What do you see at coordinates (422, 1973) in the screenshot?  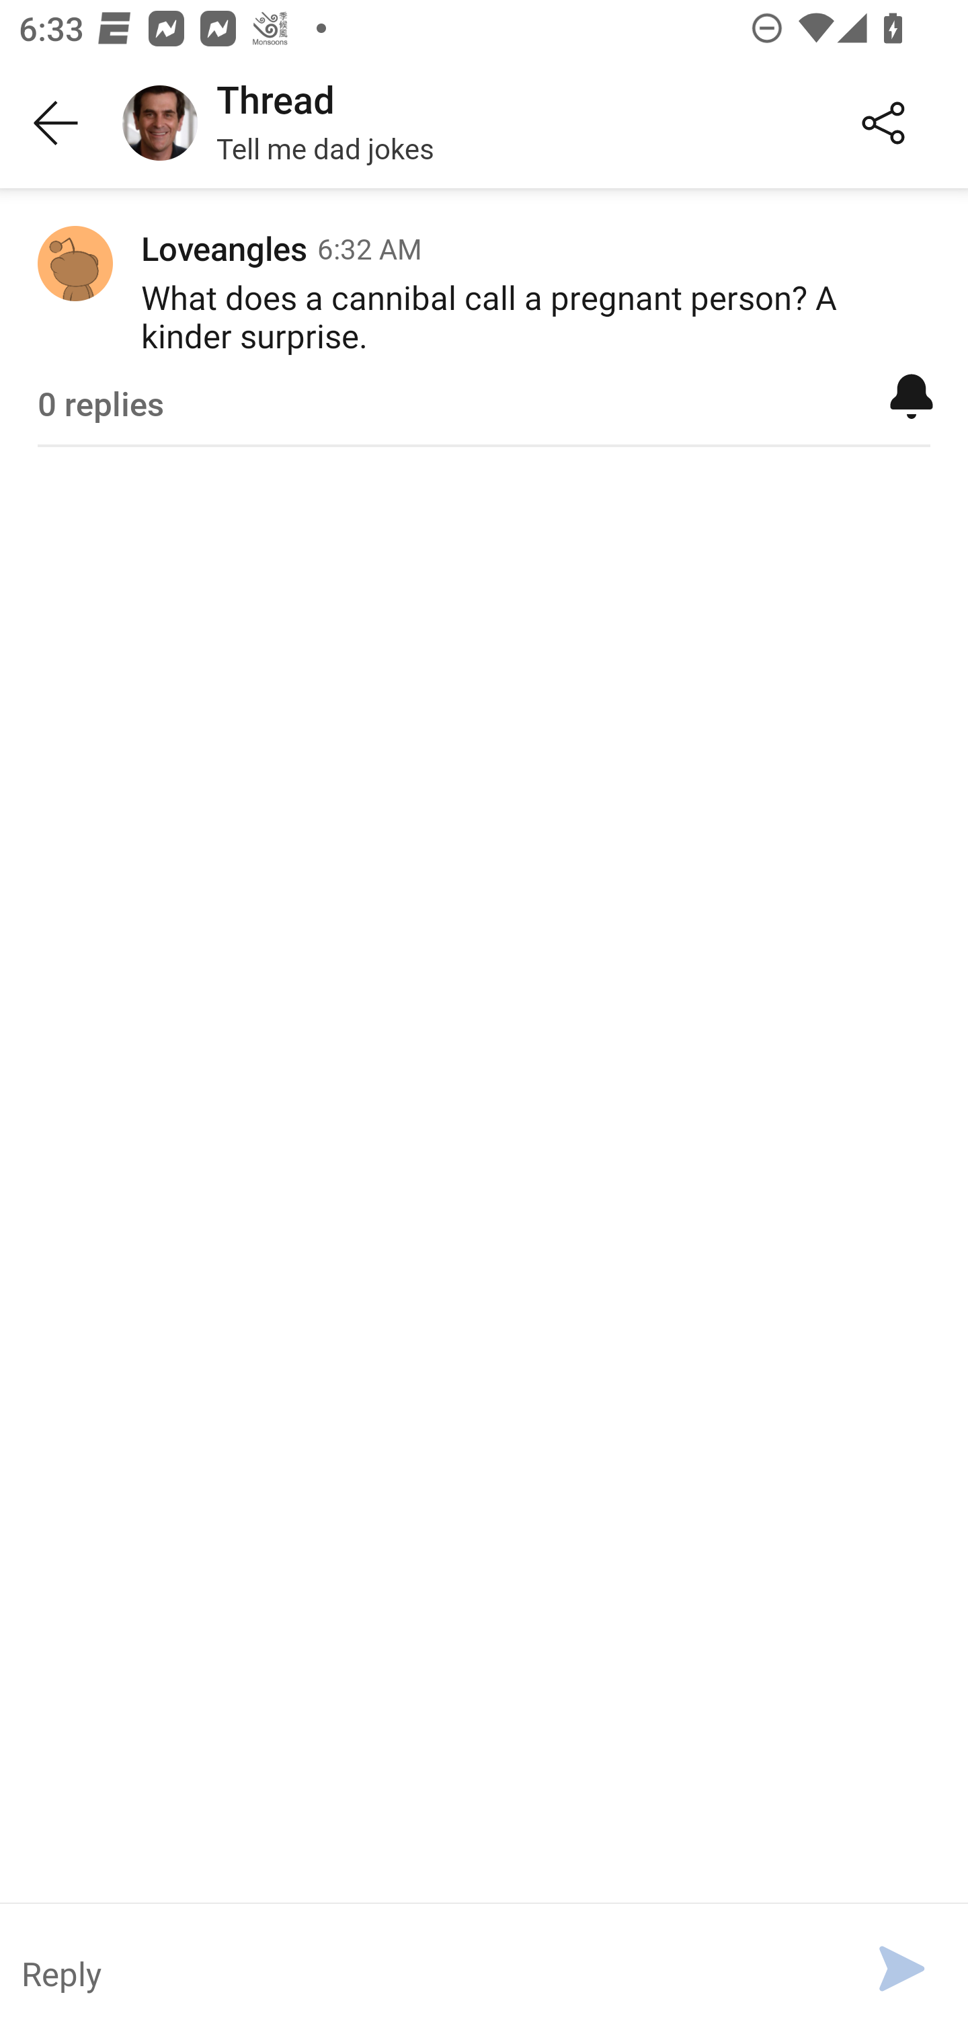 I see `Message Reply` at bounding box center [422, 1973].